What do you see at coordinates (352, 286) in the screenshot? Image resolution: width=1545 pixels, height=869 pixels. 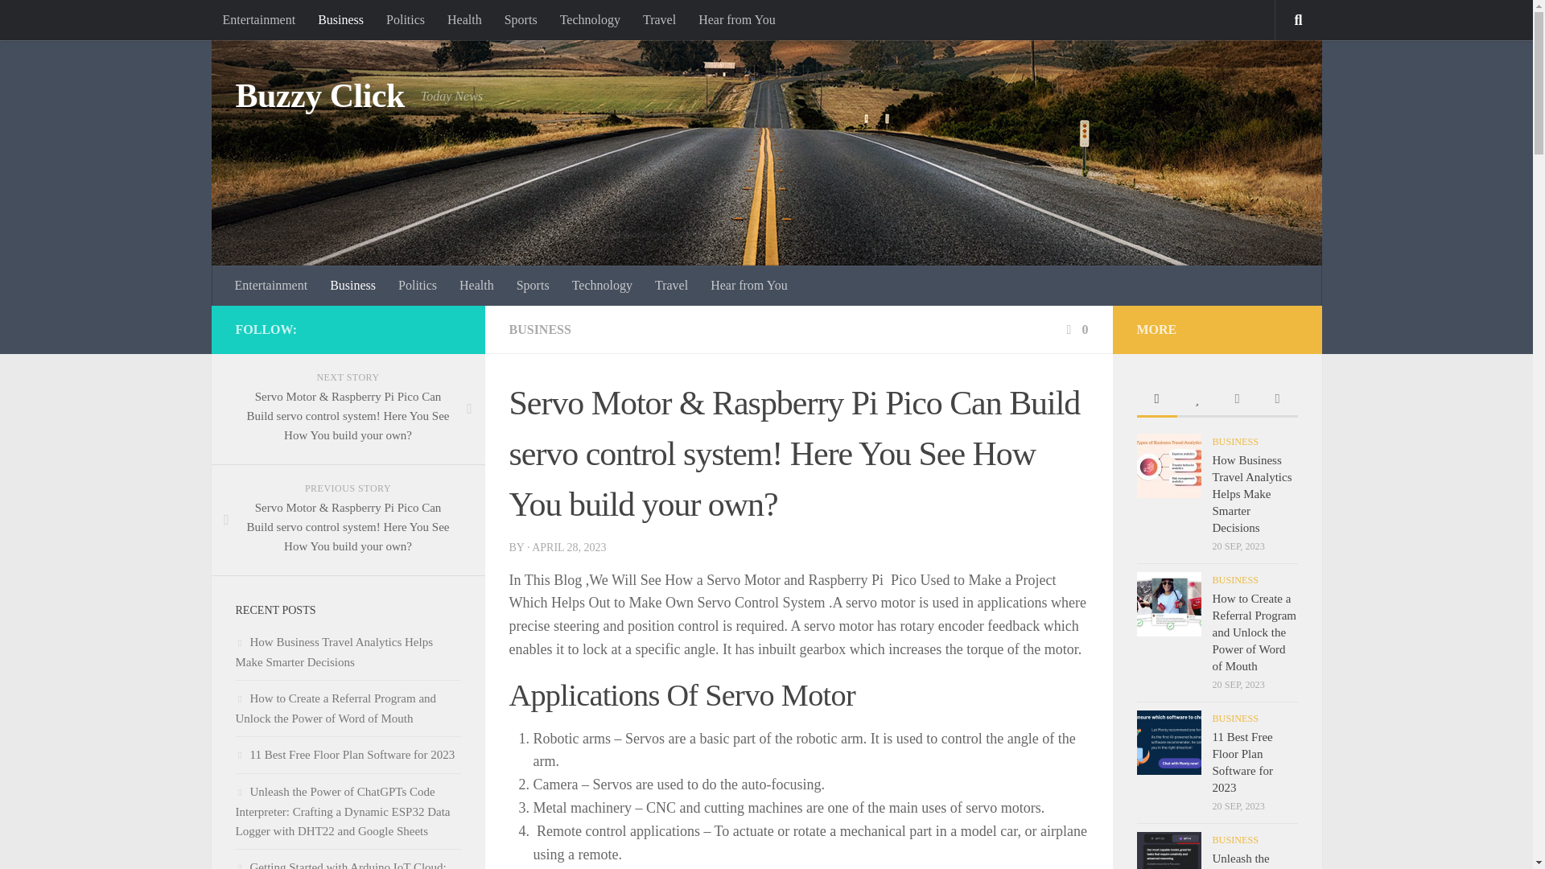 I see `Business` at bounding box center [352, 286].